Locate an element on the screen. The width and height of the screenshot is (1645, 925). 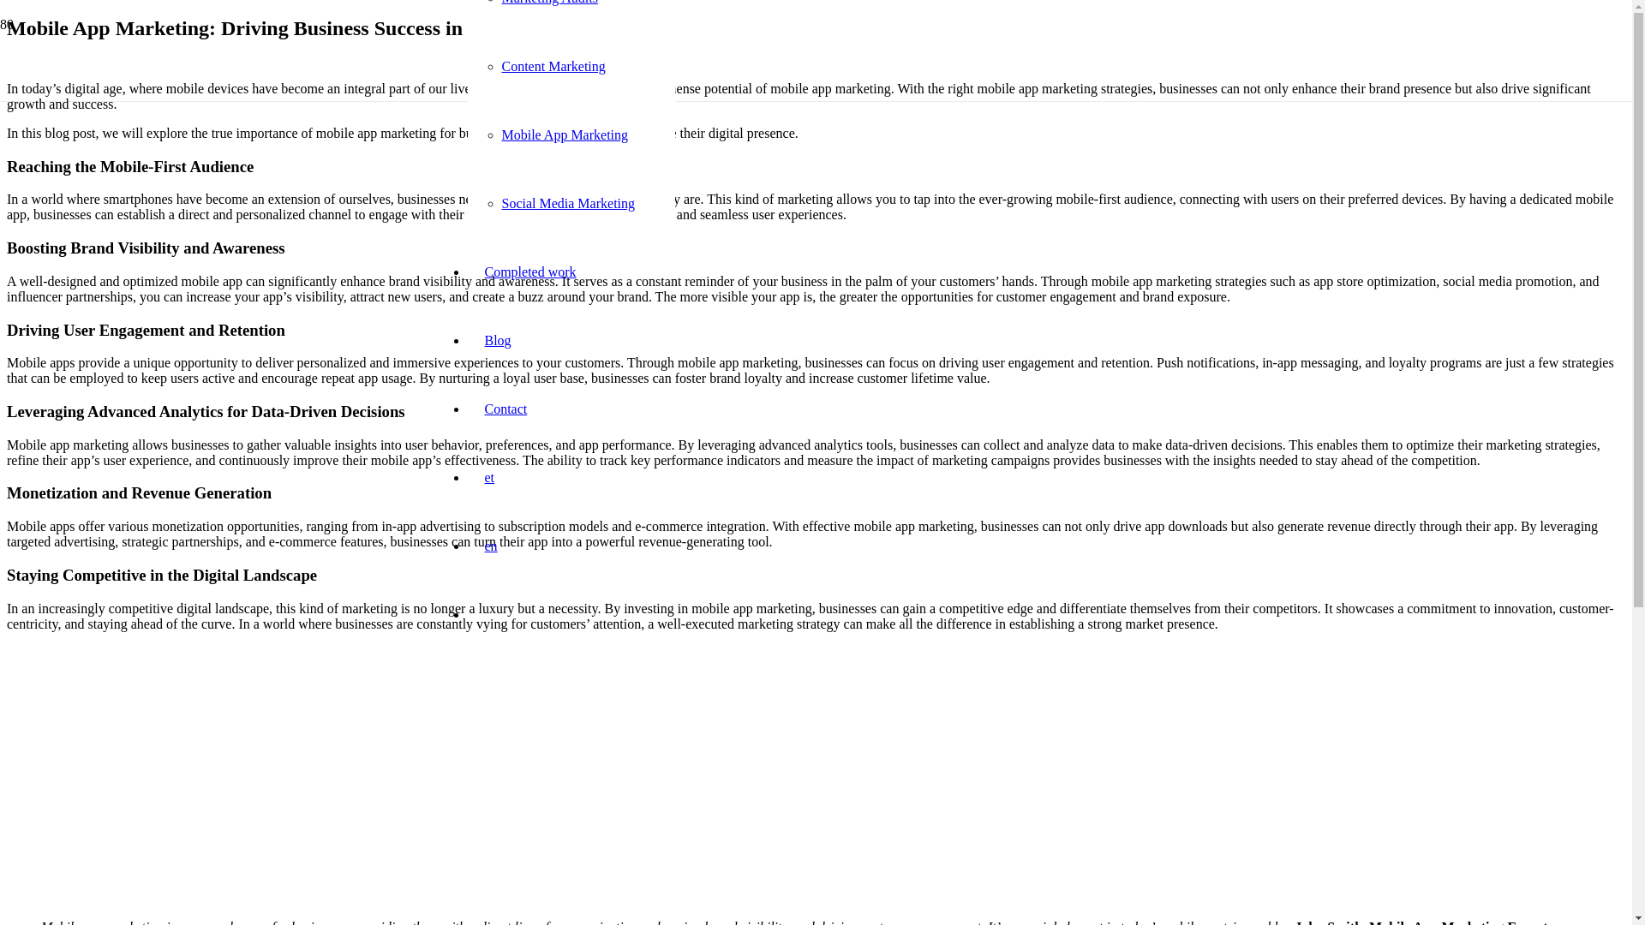
Blog is located at coordinates (497, 340).